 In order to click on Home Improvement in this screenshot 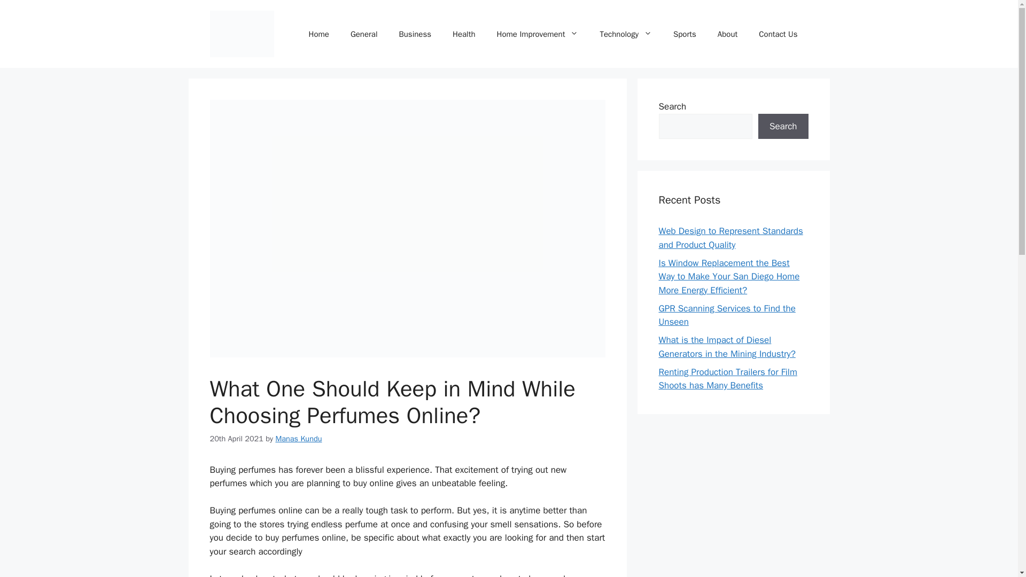, I will do `click(538, 34)`.